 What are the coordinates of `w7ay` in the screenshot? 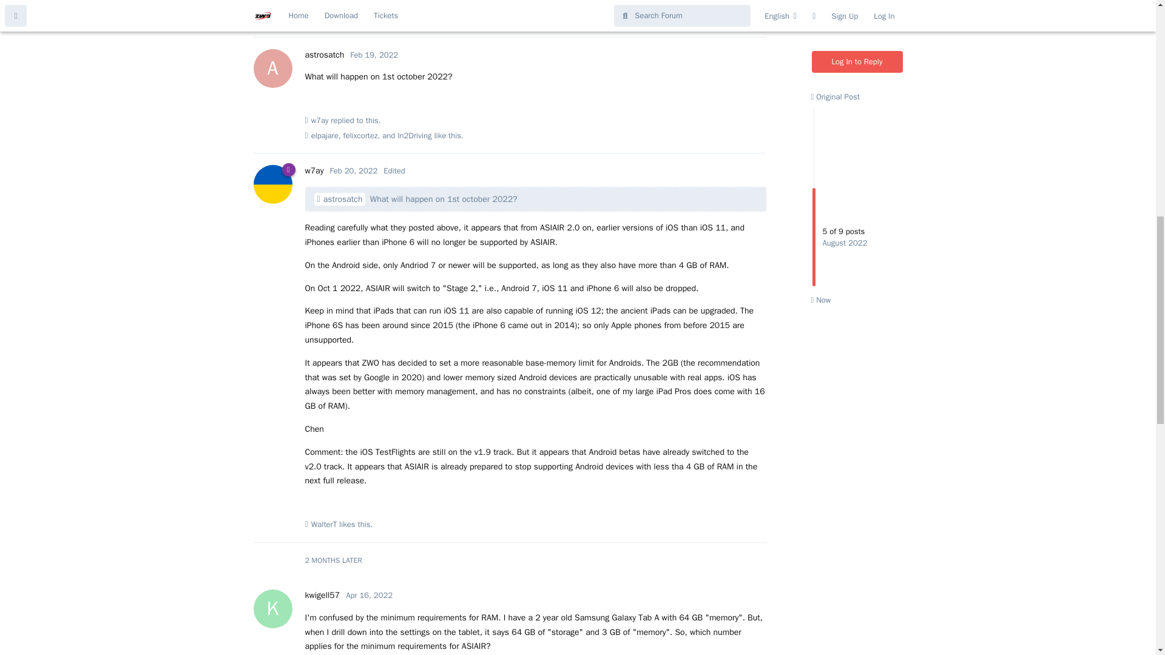 It's located at (314, 171).